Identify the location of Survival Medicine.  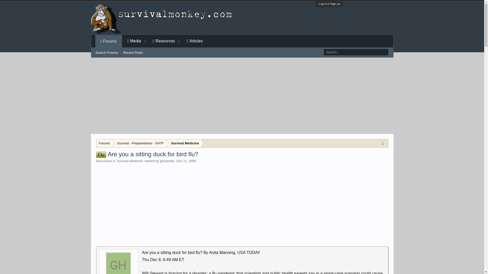
(130, 161).